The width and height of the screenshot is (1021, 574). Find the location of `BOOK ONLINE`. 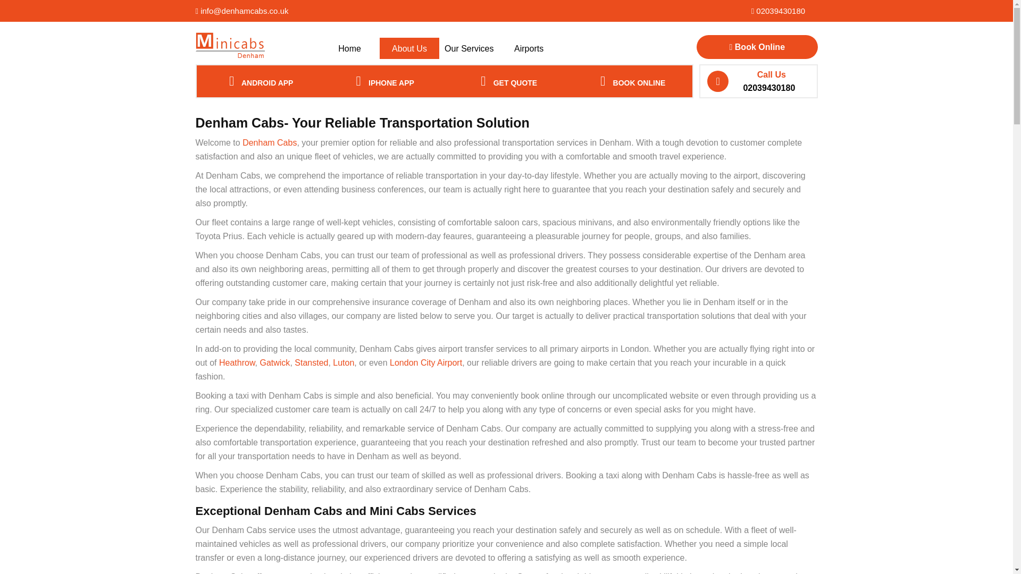

BOOK ONLINE is located at coordinates (630, 81).